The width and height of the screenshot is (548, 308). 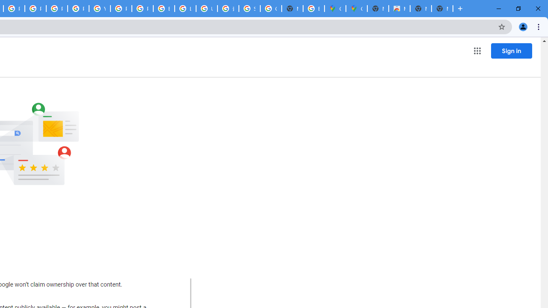 I want to click on Google Maps, so click(x=335, y=9).